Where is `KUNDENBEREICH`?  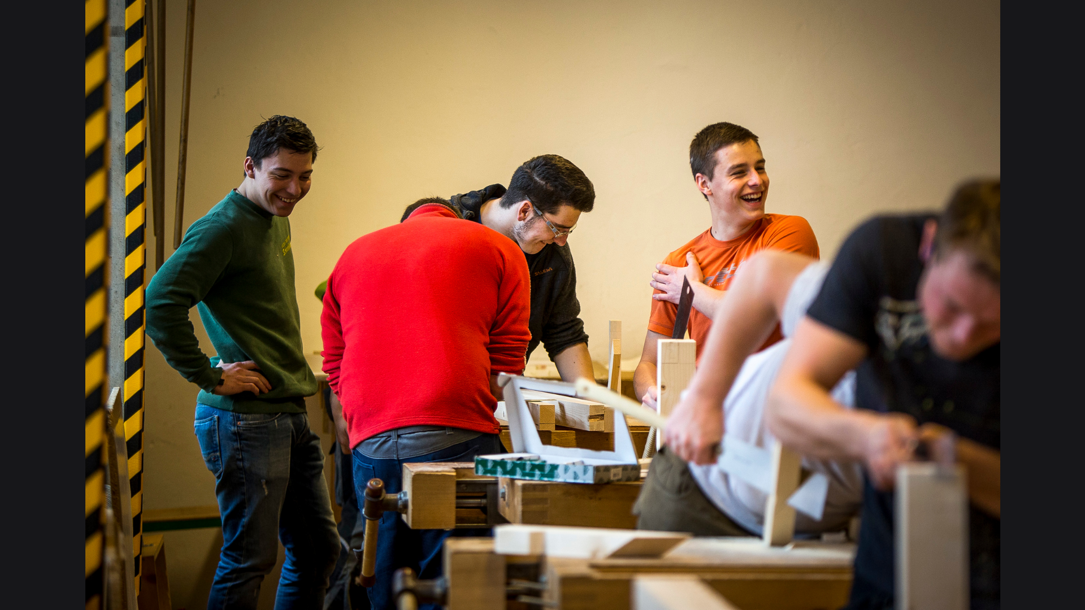 KUNDENBEREICH is located at coordinates (462, 54).